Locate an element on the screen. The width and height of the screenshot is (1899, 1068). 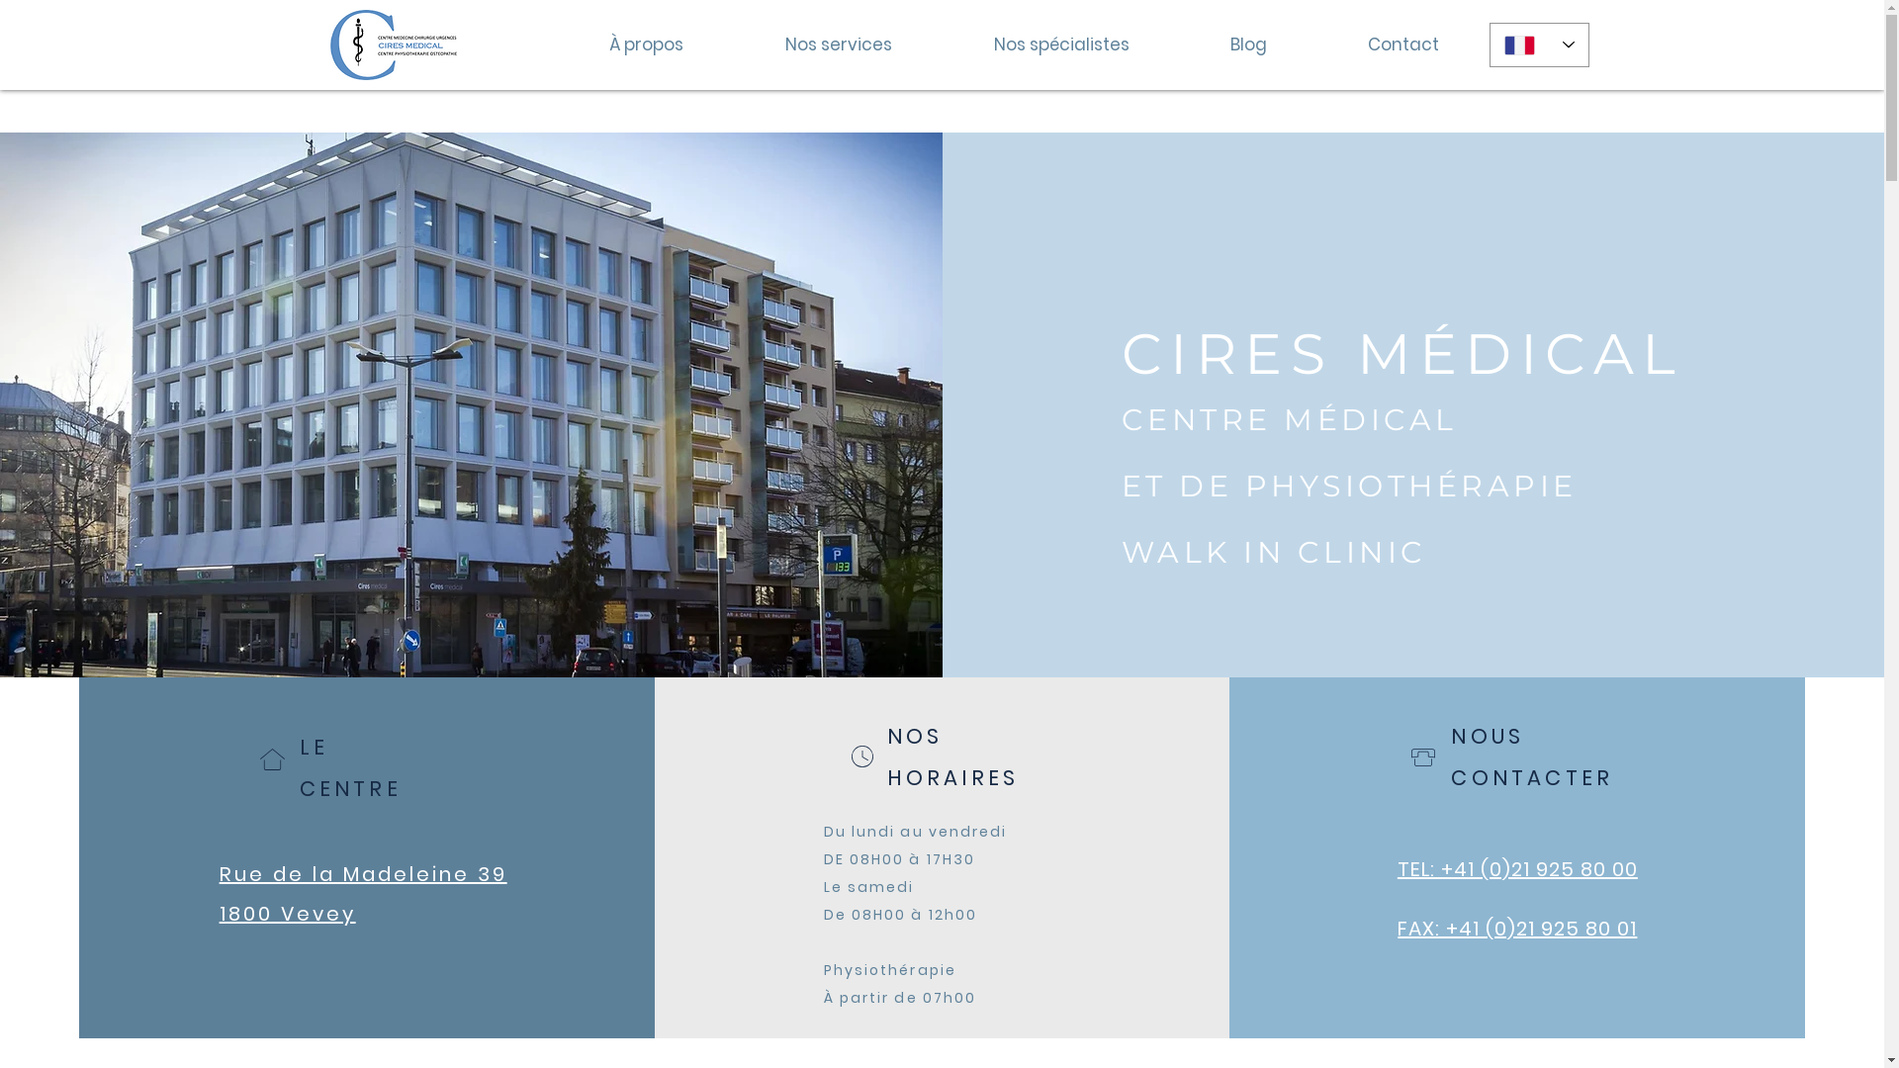
Blog is located at coordinates (1248, 44).